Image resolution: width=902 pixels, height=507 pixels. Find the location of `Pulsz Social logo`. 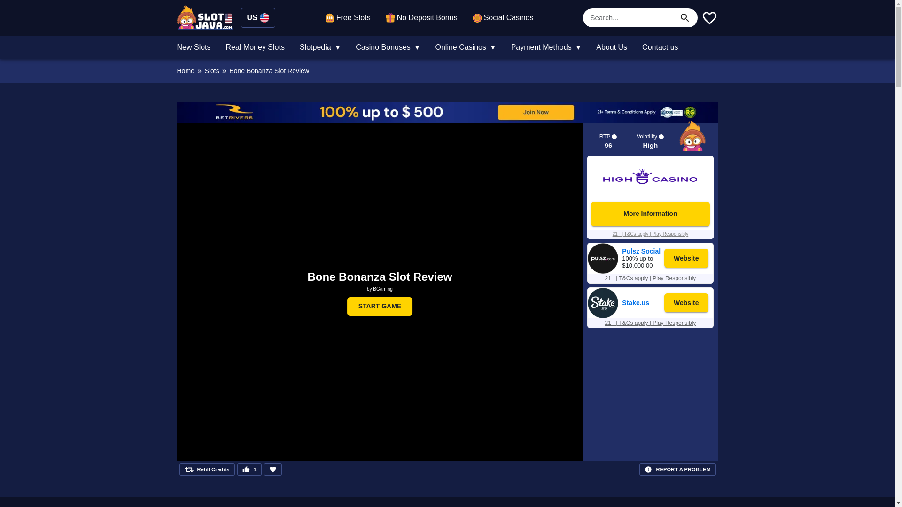

Pulsz Social logo is located at coordinates (603, 271).